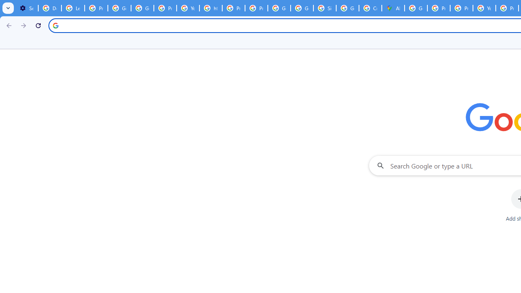 This screenshot has width=521, height=293. What do you see at coordinates (325, 8) in the screenshot?
I see `Sign in - Google Accounts` at bounding box center [325, 8].